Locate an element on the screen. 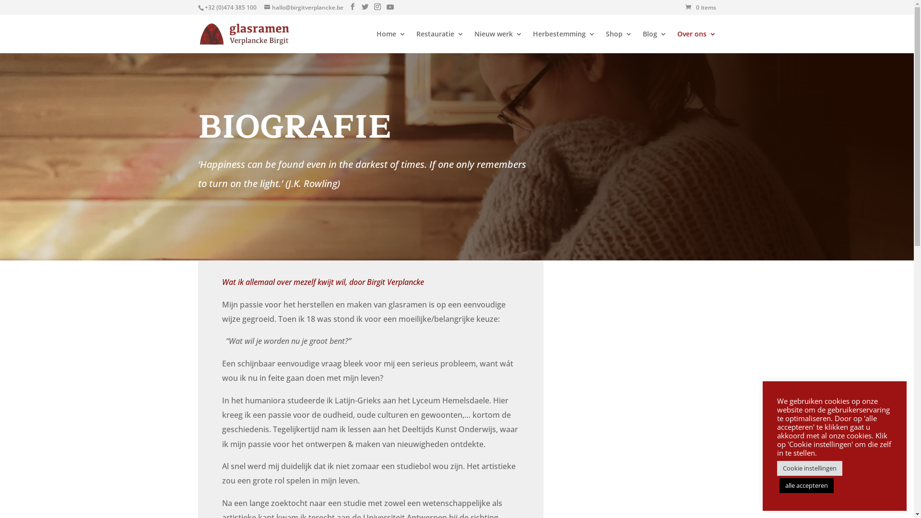 Image resolution: width=921 pixels, height=518 pixels. hallo@birgitverplancke.be is located at coordinates (303, 8).